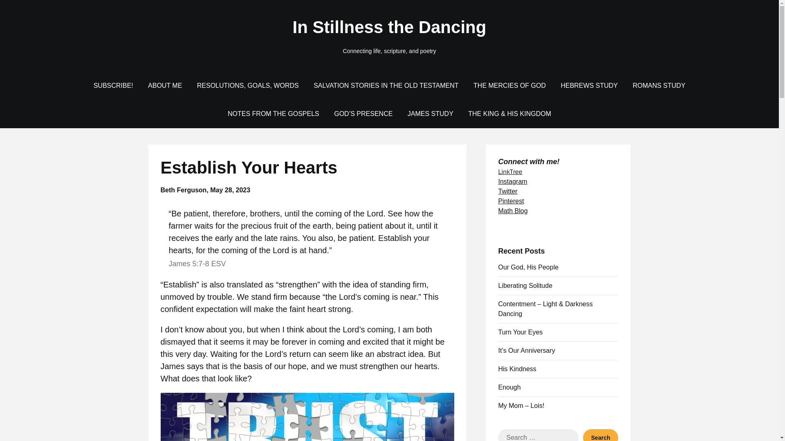 This screenshot has width=785, height=441. Describe the element at coordinates (164, 86) in the screenshot. I see `ABOUT ME` at that location.